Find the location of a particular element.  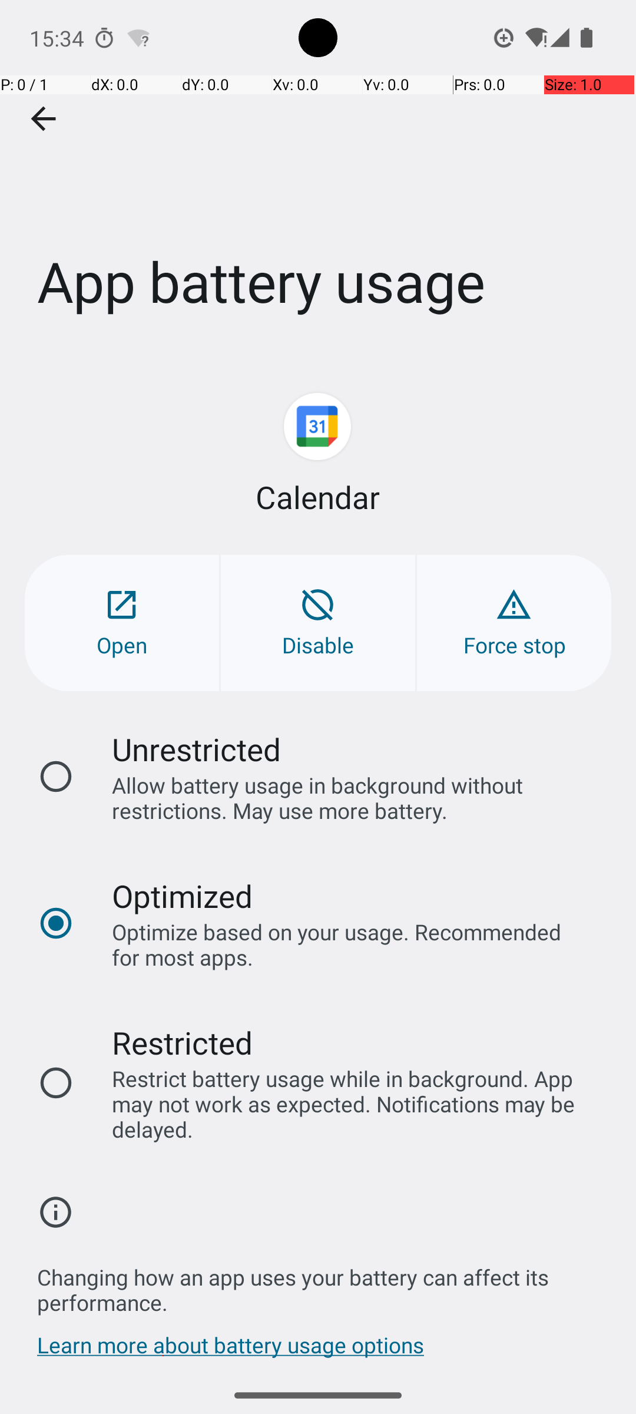

Allow battery usage in background without restrictions. May use more battery. is located at coordinates (349, 798).